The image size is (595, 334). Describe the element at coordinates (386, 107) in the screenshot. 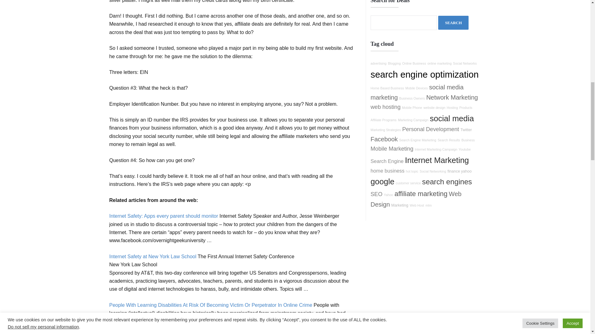

I see `97 topics` at that location.